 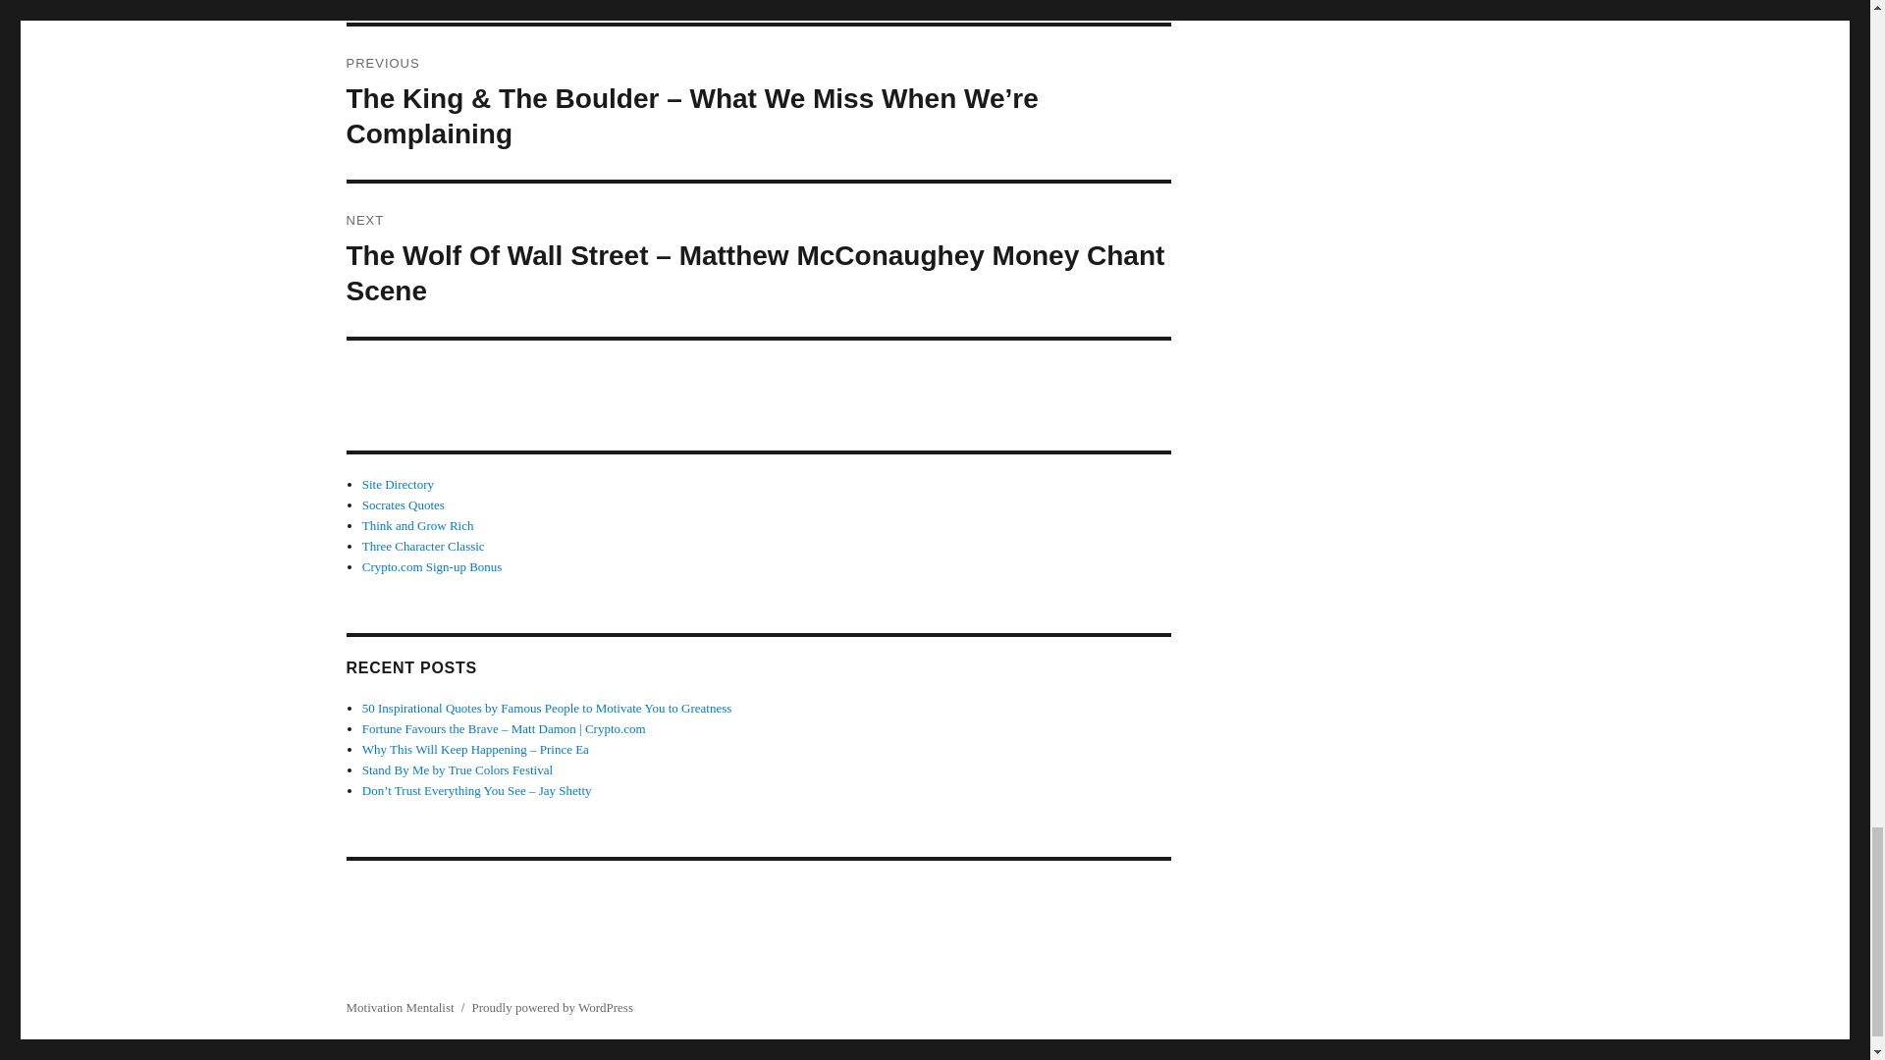 I want to click on Site Directory, so click(x=397, y=485).